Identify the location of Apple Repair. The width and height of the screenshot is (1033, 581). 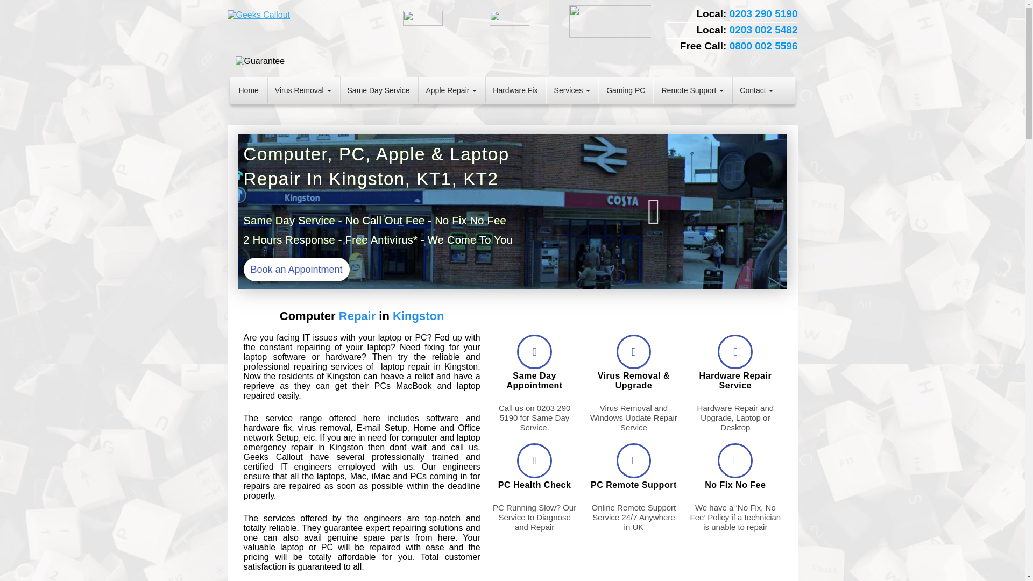
(451, 90).